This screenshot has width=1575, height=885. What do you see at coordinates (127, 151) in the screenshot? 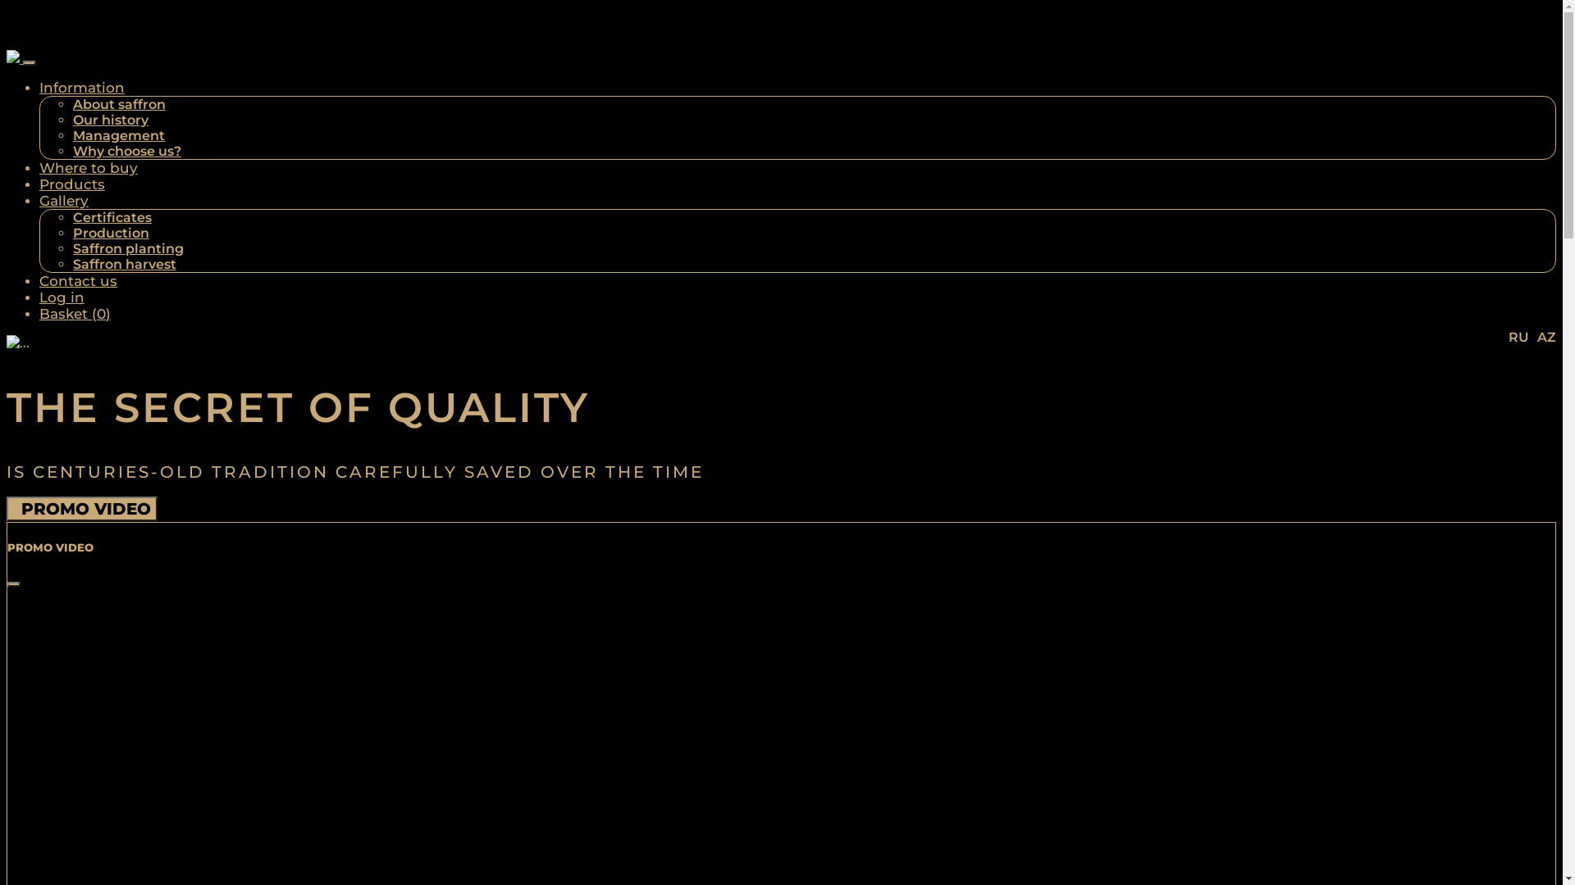
I see `Why choose us?` at bounding box center [127, 151].